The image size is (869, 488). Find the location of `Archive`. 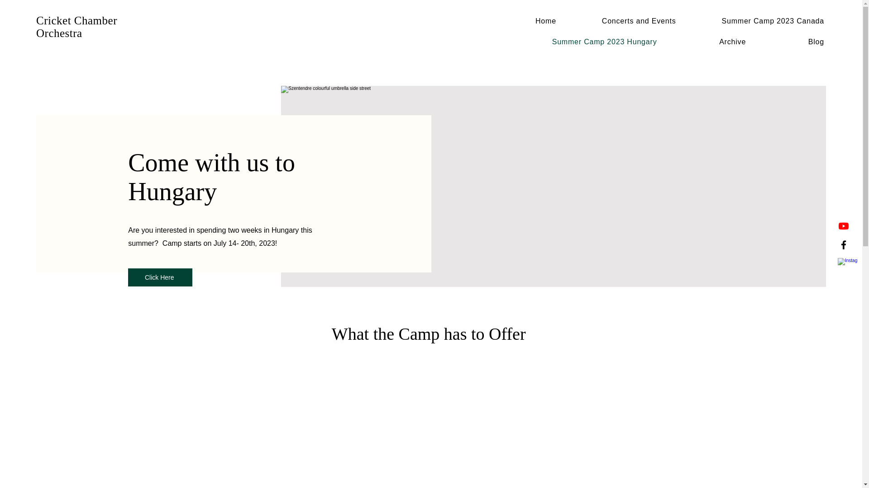

Archive is located at coordinates (707, 42).